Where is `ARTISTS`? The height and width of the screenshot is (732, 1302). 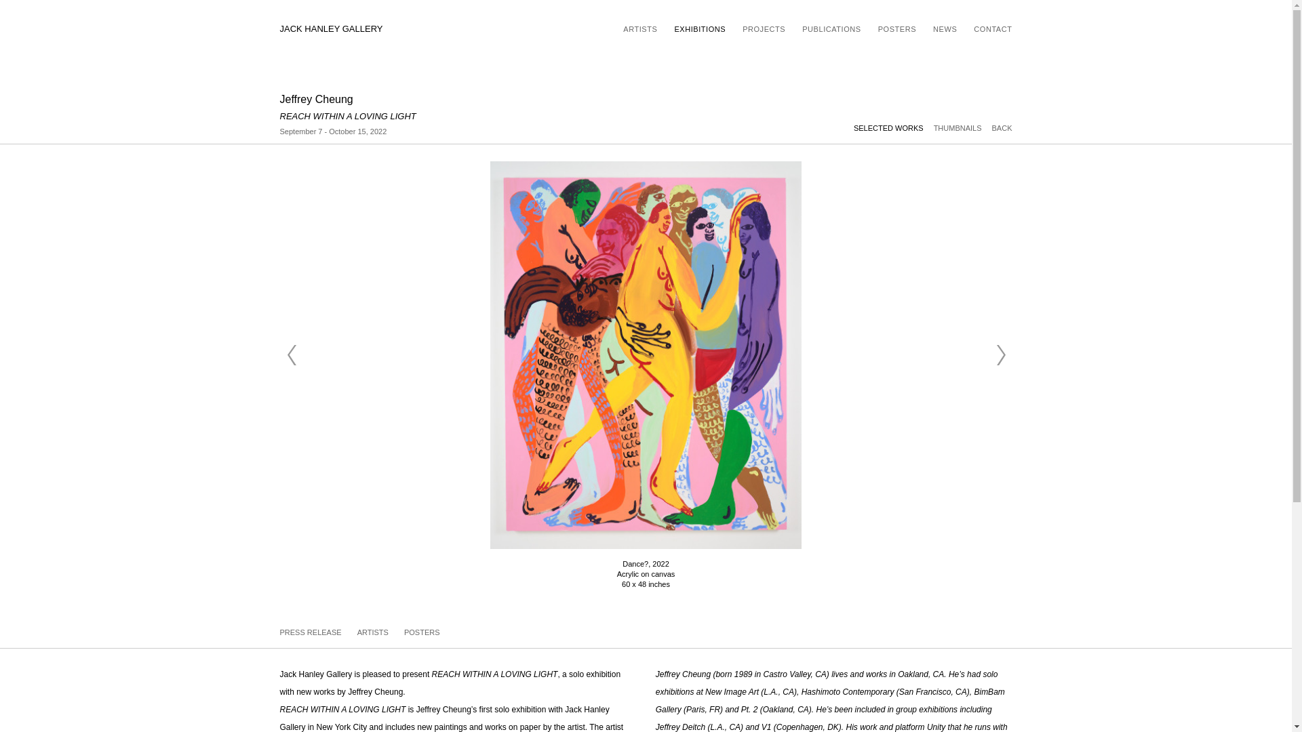 ARTISTS is located at coordinates (640, 28).